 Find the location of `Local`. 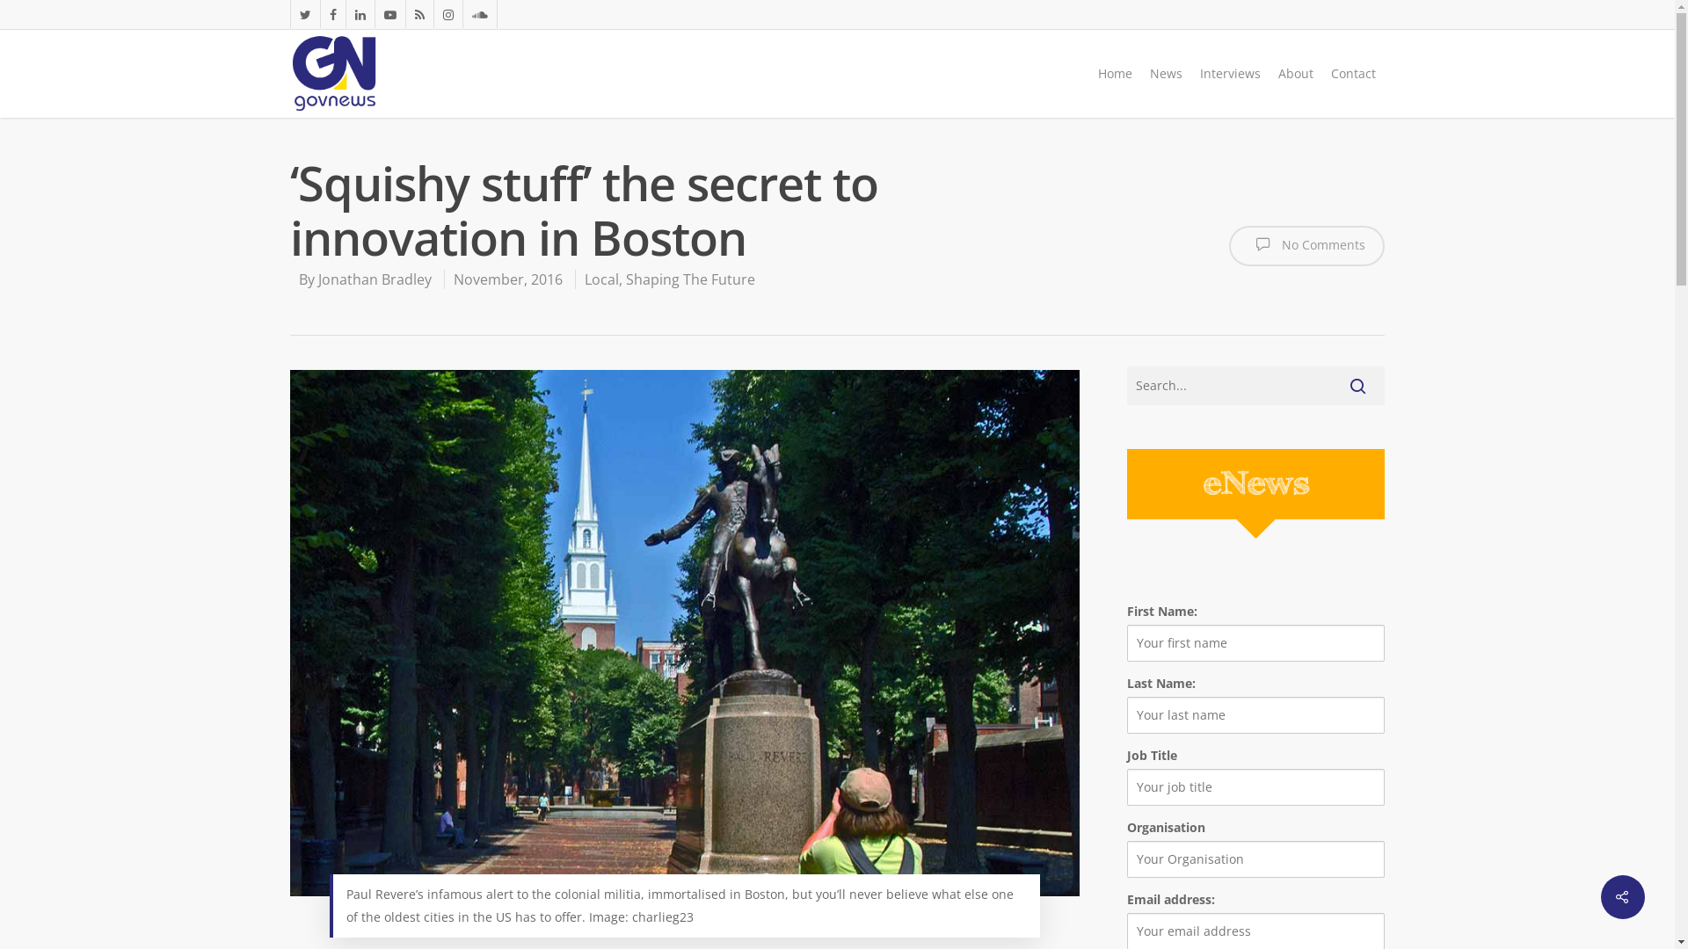

Local is located at coordinates (601, 279).